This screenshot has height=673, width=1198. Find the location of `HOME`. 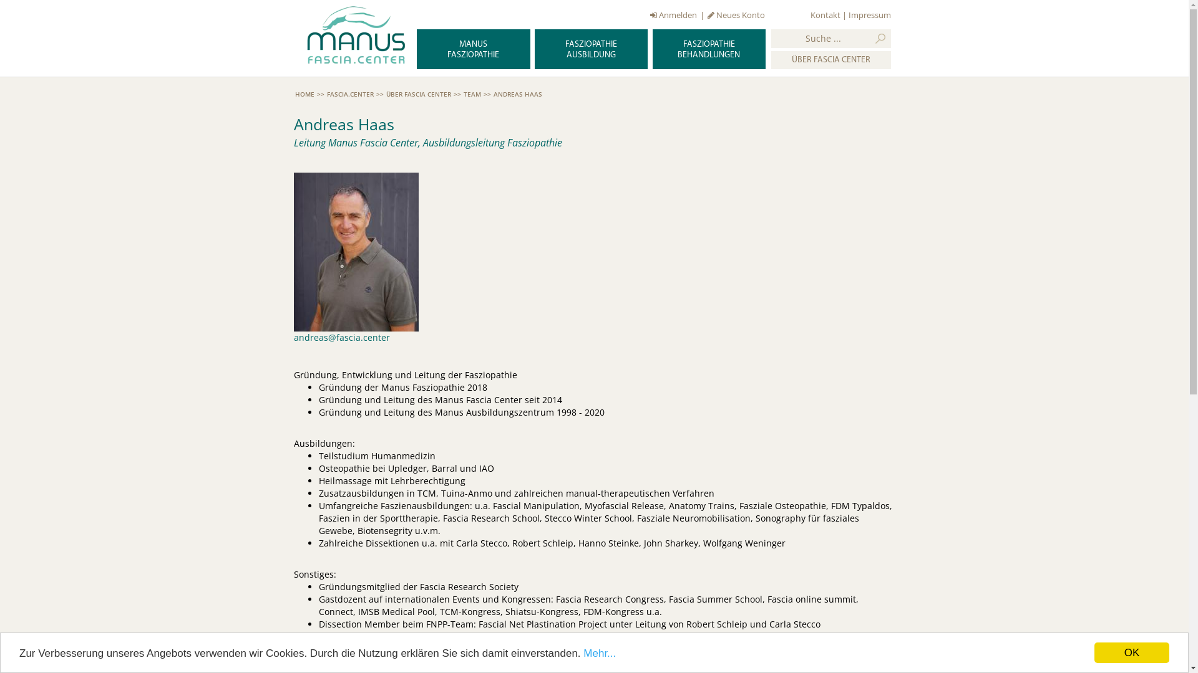

HOME is located at coordinates (304, 94).